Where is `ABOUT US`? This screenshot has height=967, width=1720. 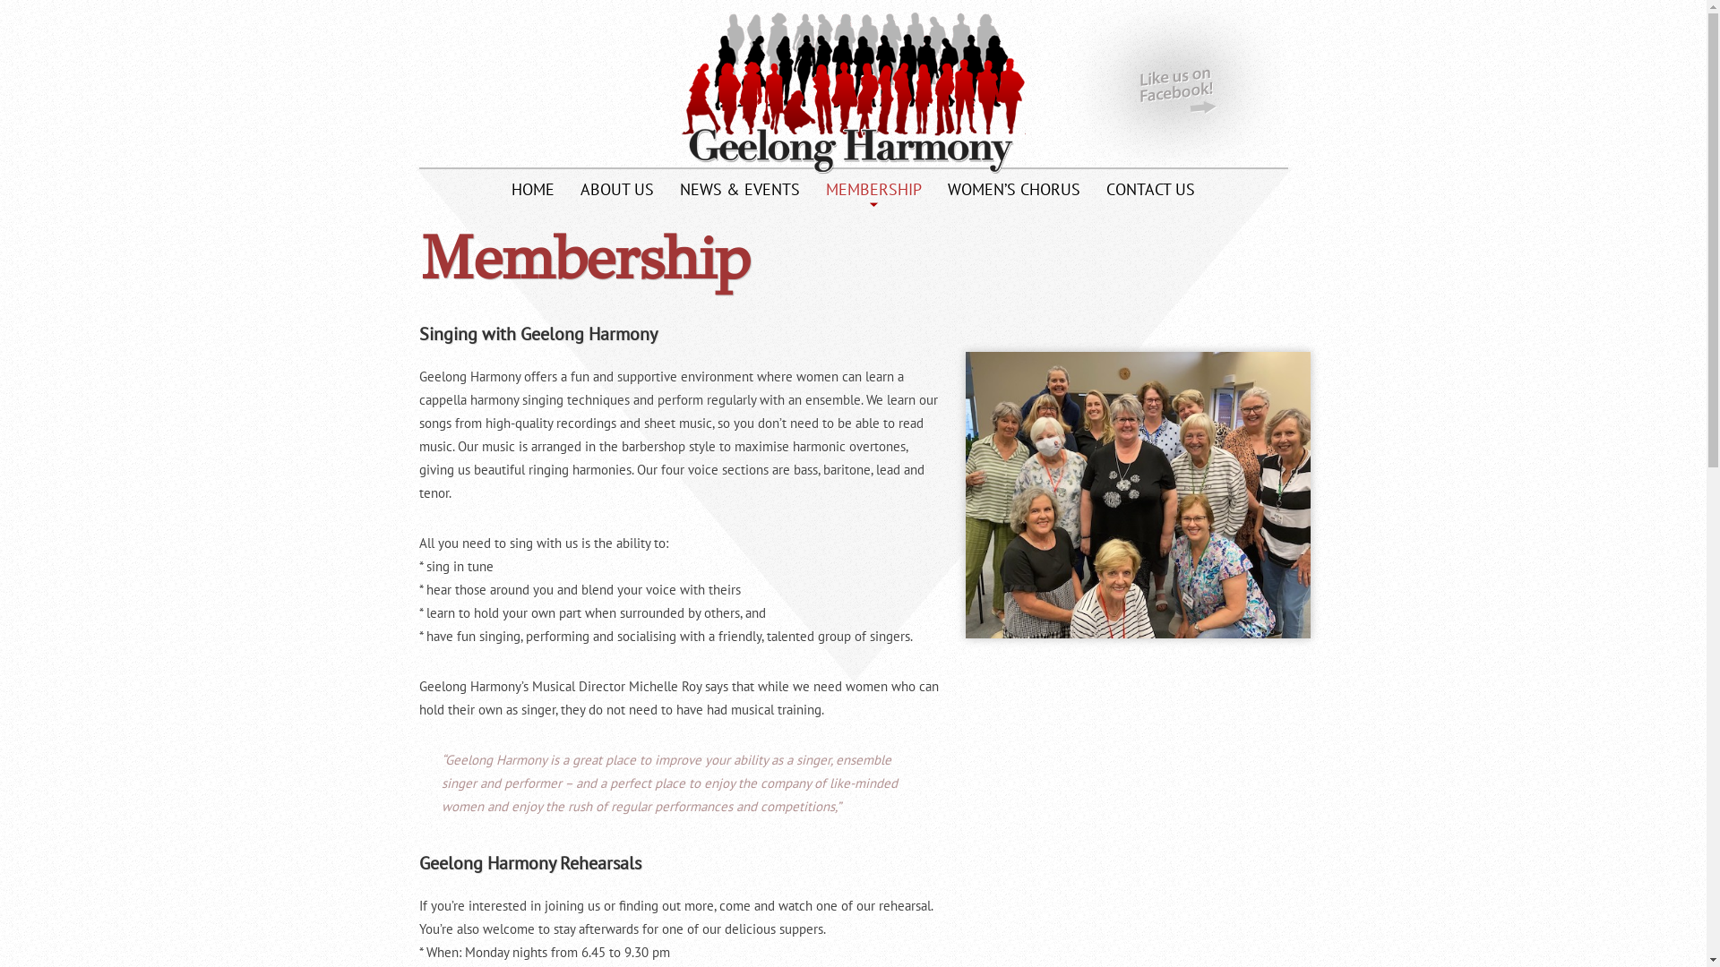
ABOUT US is located at coordinates (617, 193).